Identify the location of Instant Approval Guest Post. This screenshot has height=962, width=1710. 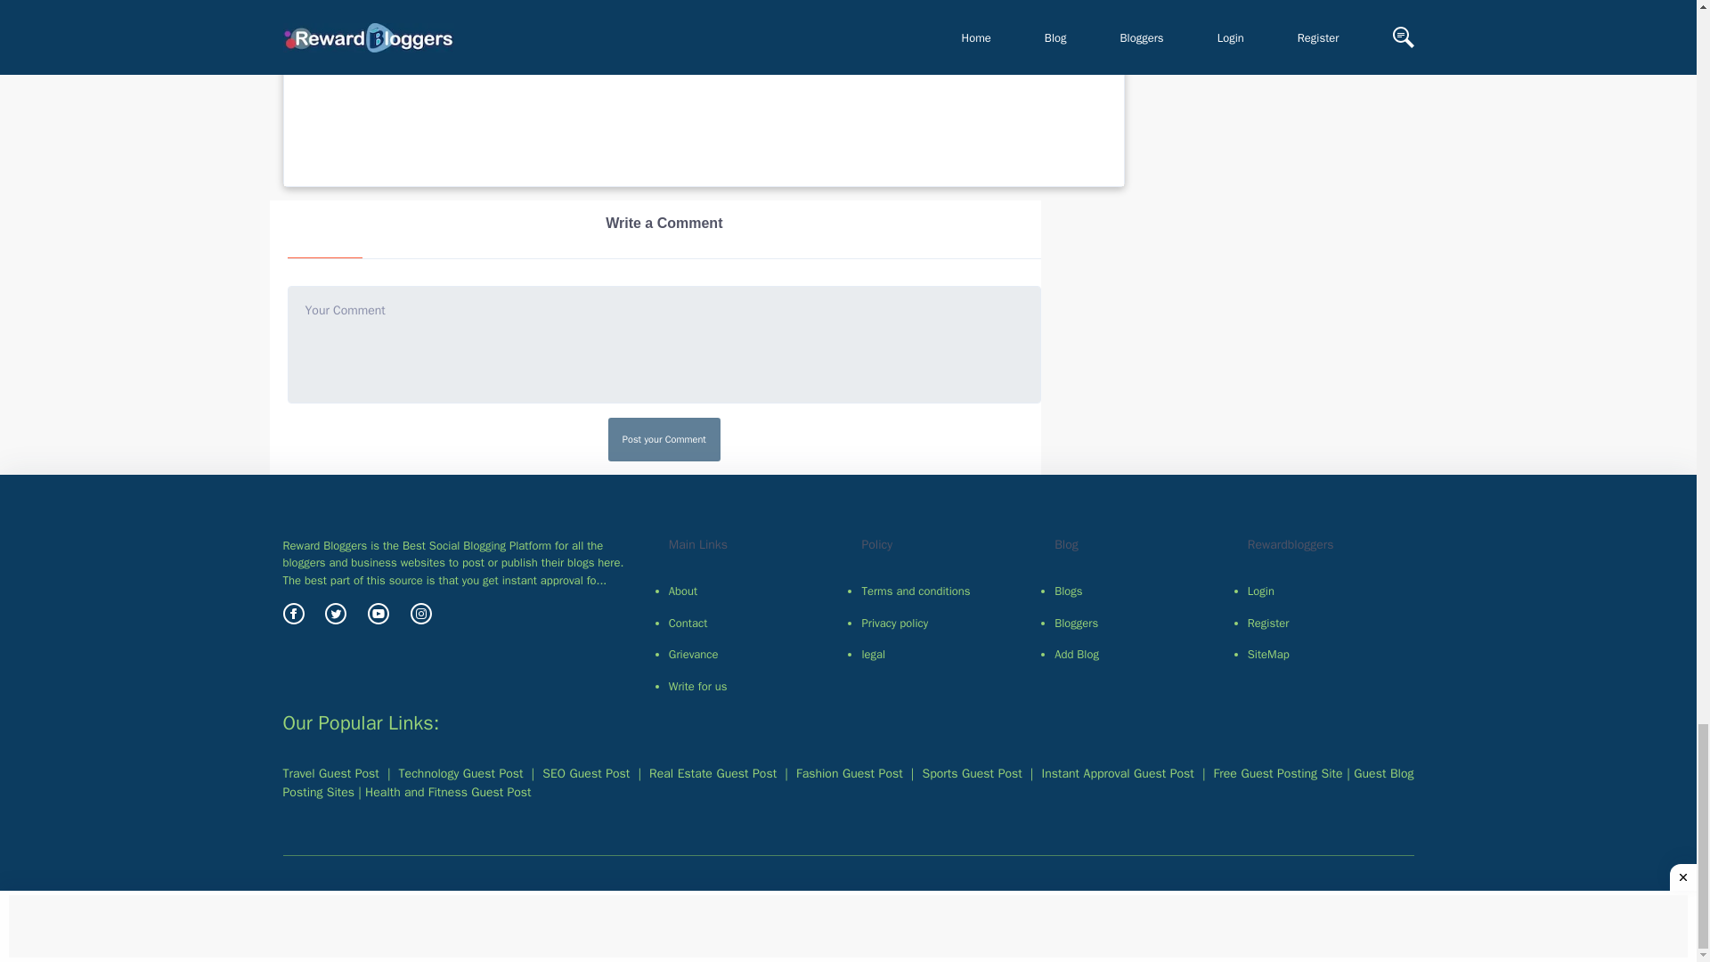
(1117, 773).